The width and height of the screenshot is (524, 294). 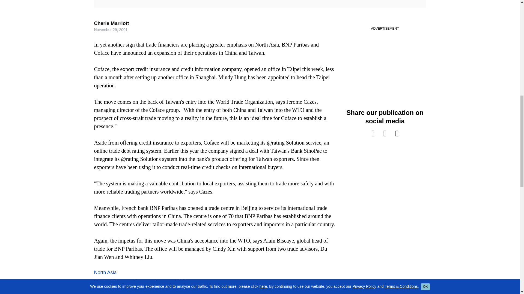 What do you see at coordinates (385, 289) in the screenshot?
I see `3rd party ad content` at bounding box center [385, 289].